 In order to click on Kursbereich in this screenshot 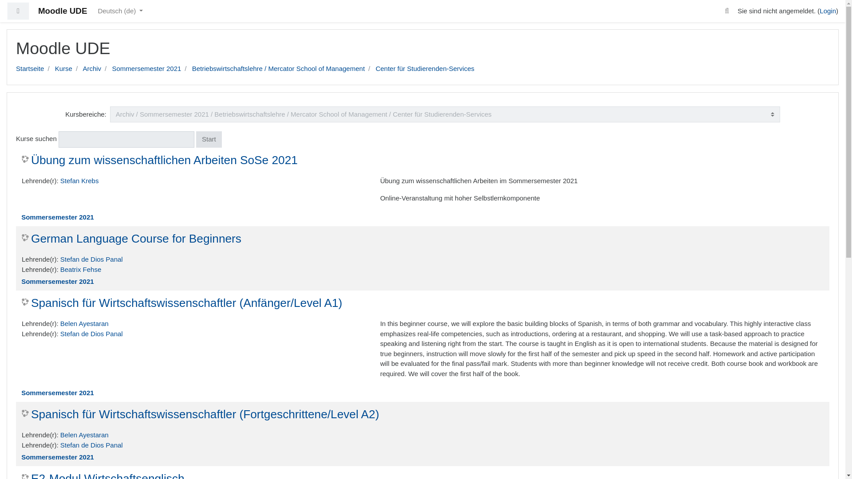, I will do `click(422, 282)`.